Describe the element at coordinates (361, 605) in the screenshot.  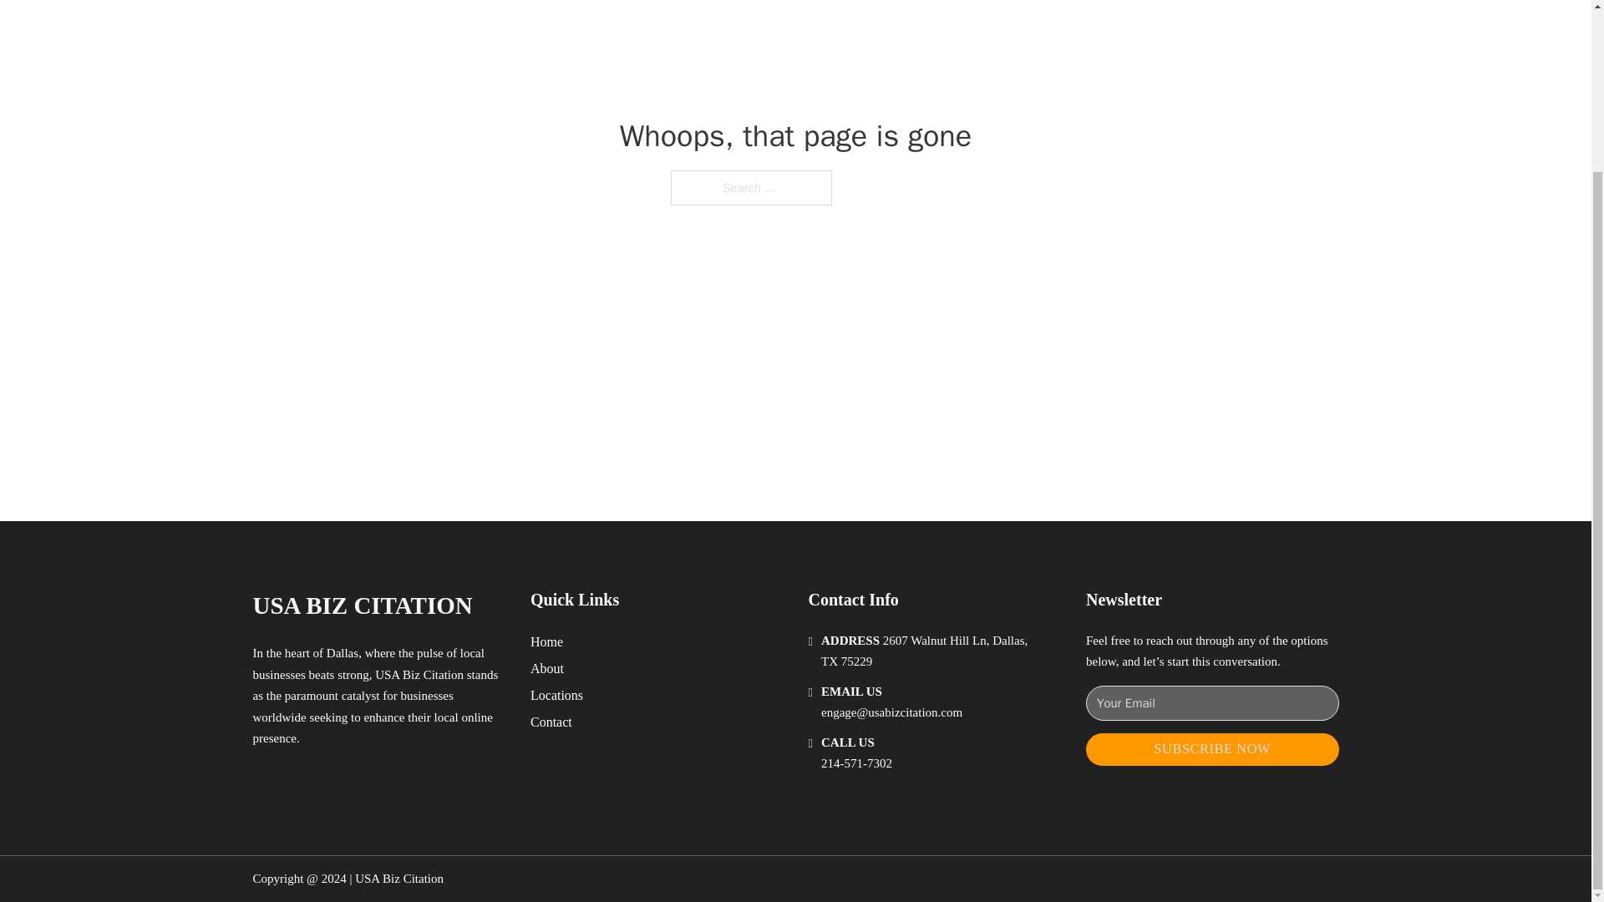
I see `USA BIZ CITATION` at that location.